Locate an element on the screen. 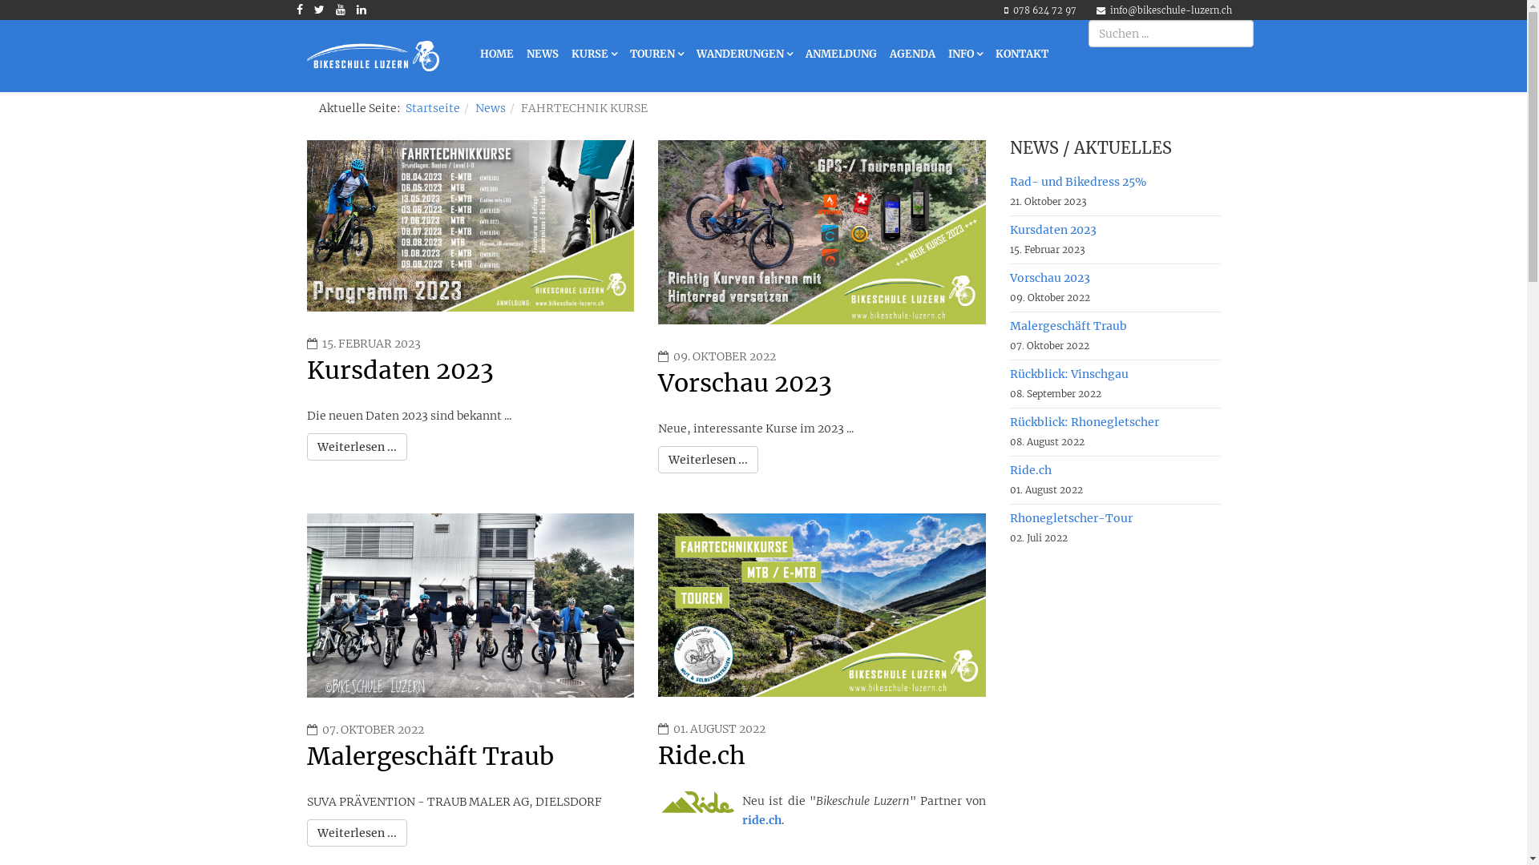 The image size is (1539, 865). Weiterlesen ... is located at coordinates (356, 833).